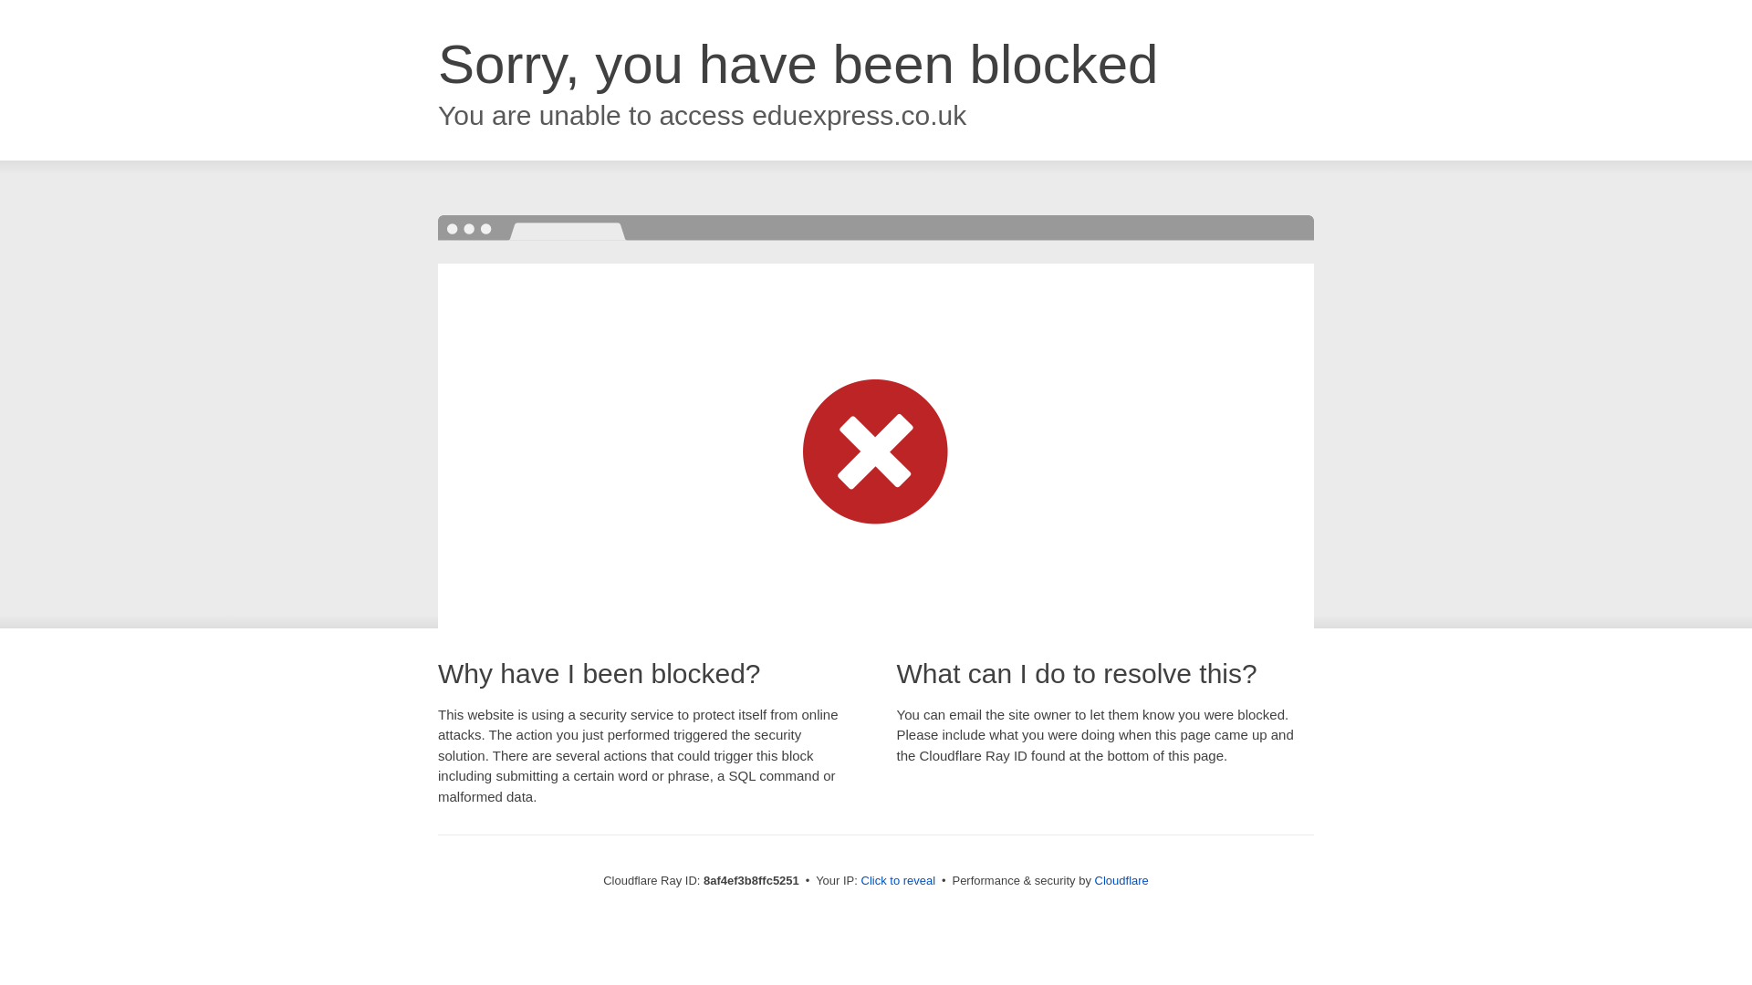 The height and width of the screenshot is (985, 1752). What do you see at coordinates (1122, 880) in the screenshot?
I see `Cloudflare` at bounding box center [1122, 880].